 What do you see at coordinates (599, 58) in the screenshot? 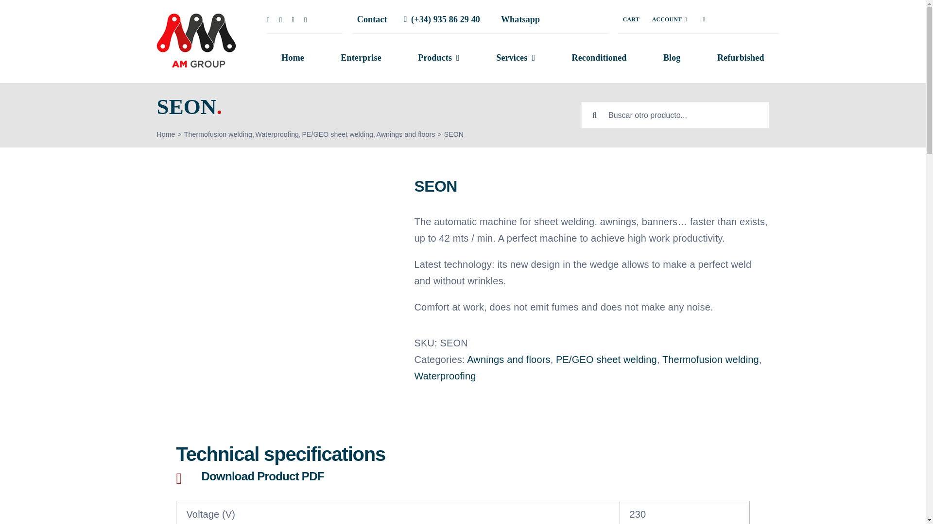
I see `Reconditioned` at bounding box center [599, 58].